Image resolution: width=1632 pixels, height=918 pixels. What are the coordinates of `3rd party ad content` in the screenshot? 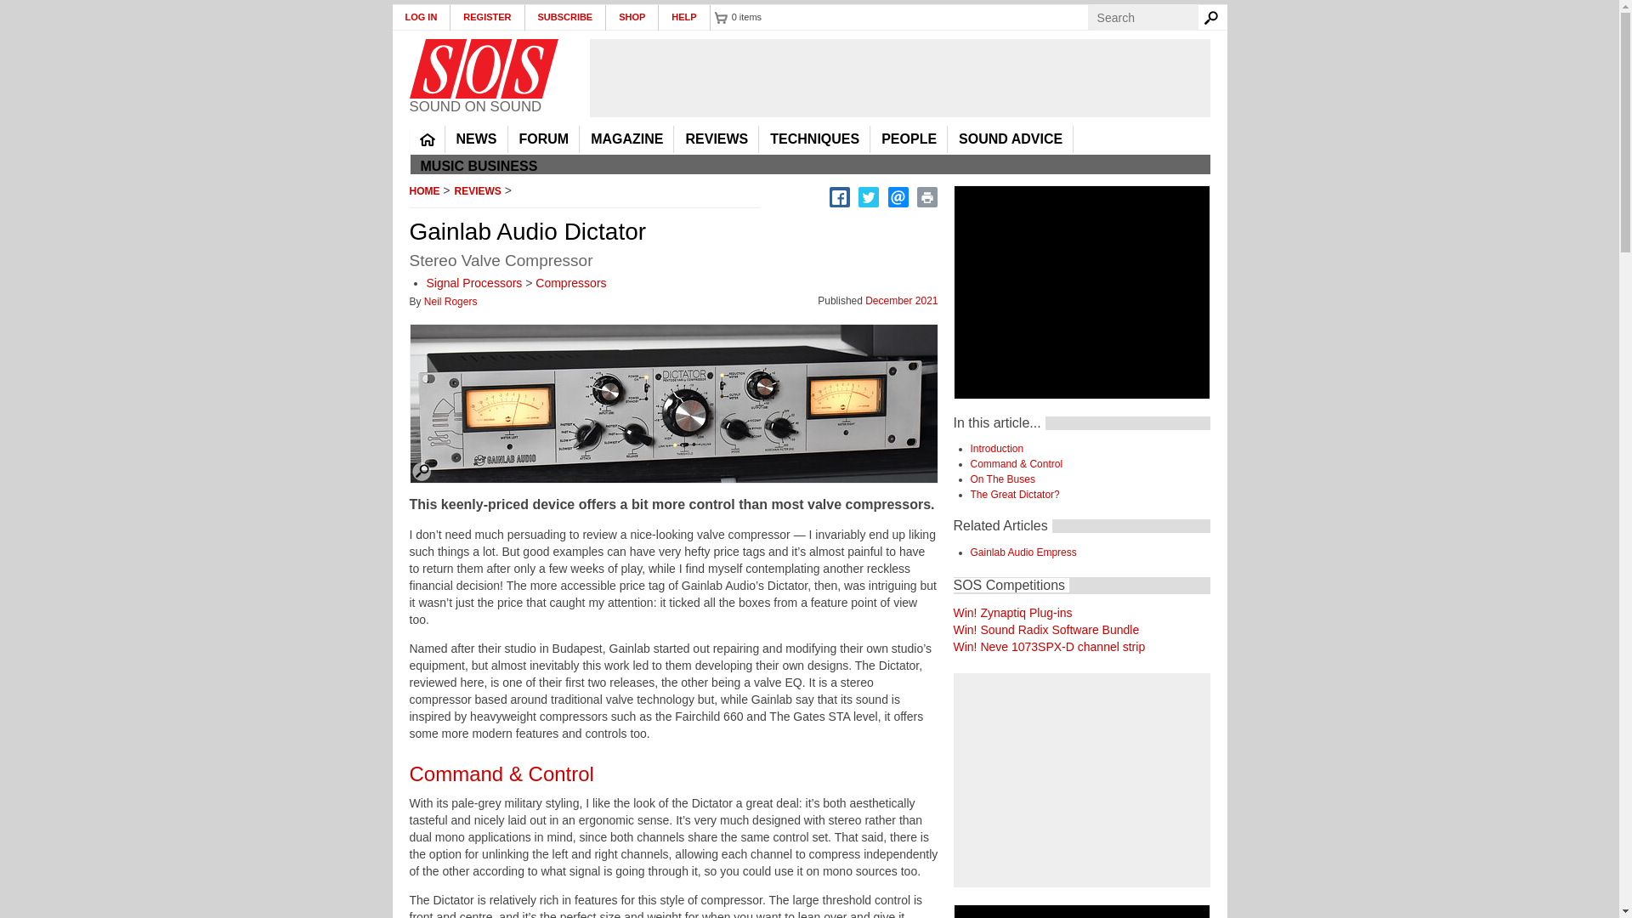 It's located at (899, 78).